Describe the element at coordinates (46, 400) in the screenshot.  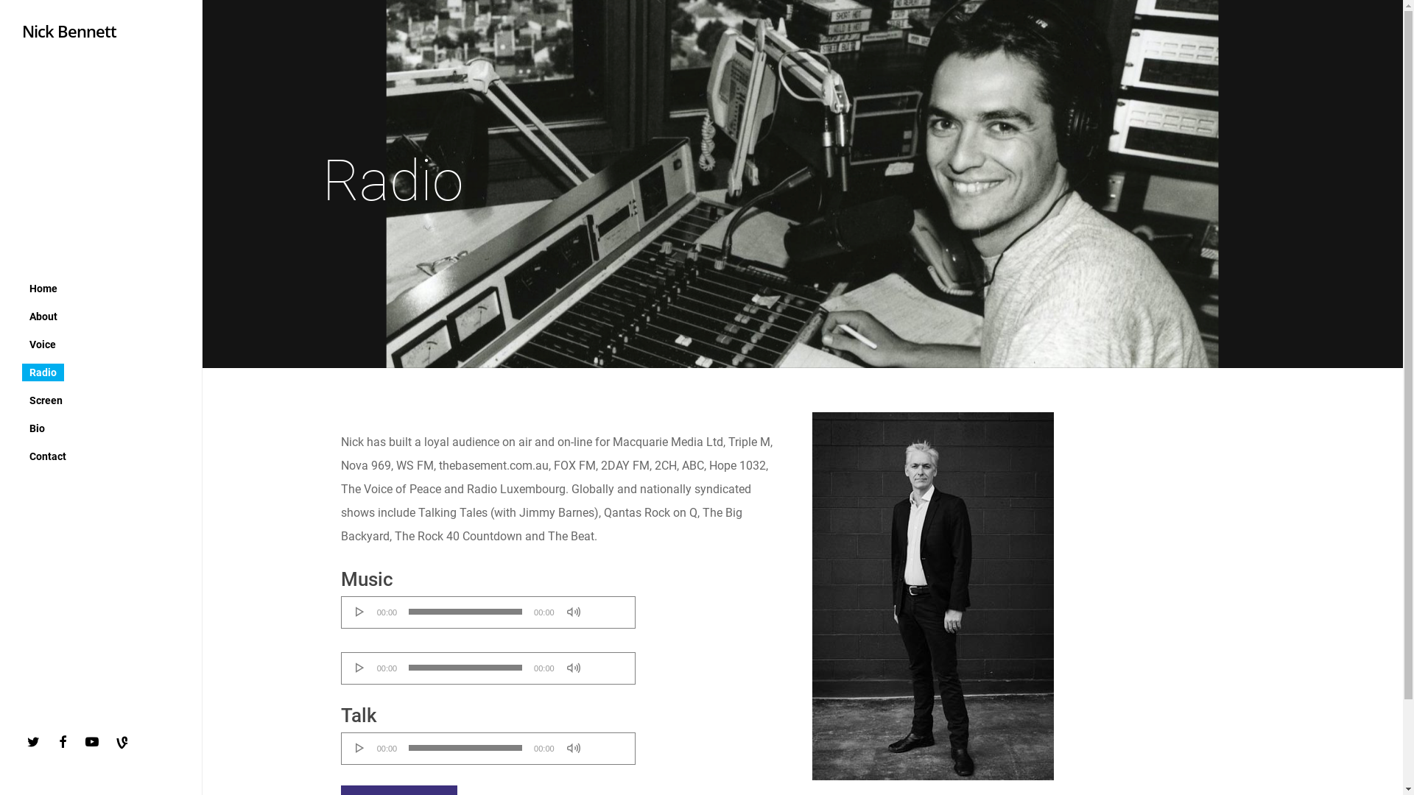
I see `Screen` at that location.